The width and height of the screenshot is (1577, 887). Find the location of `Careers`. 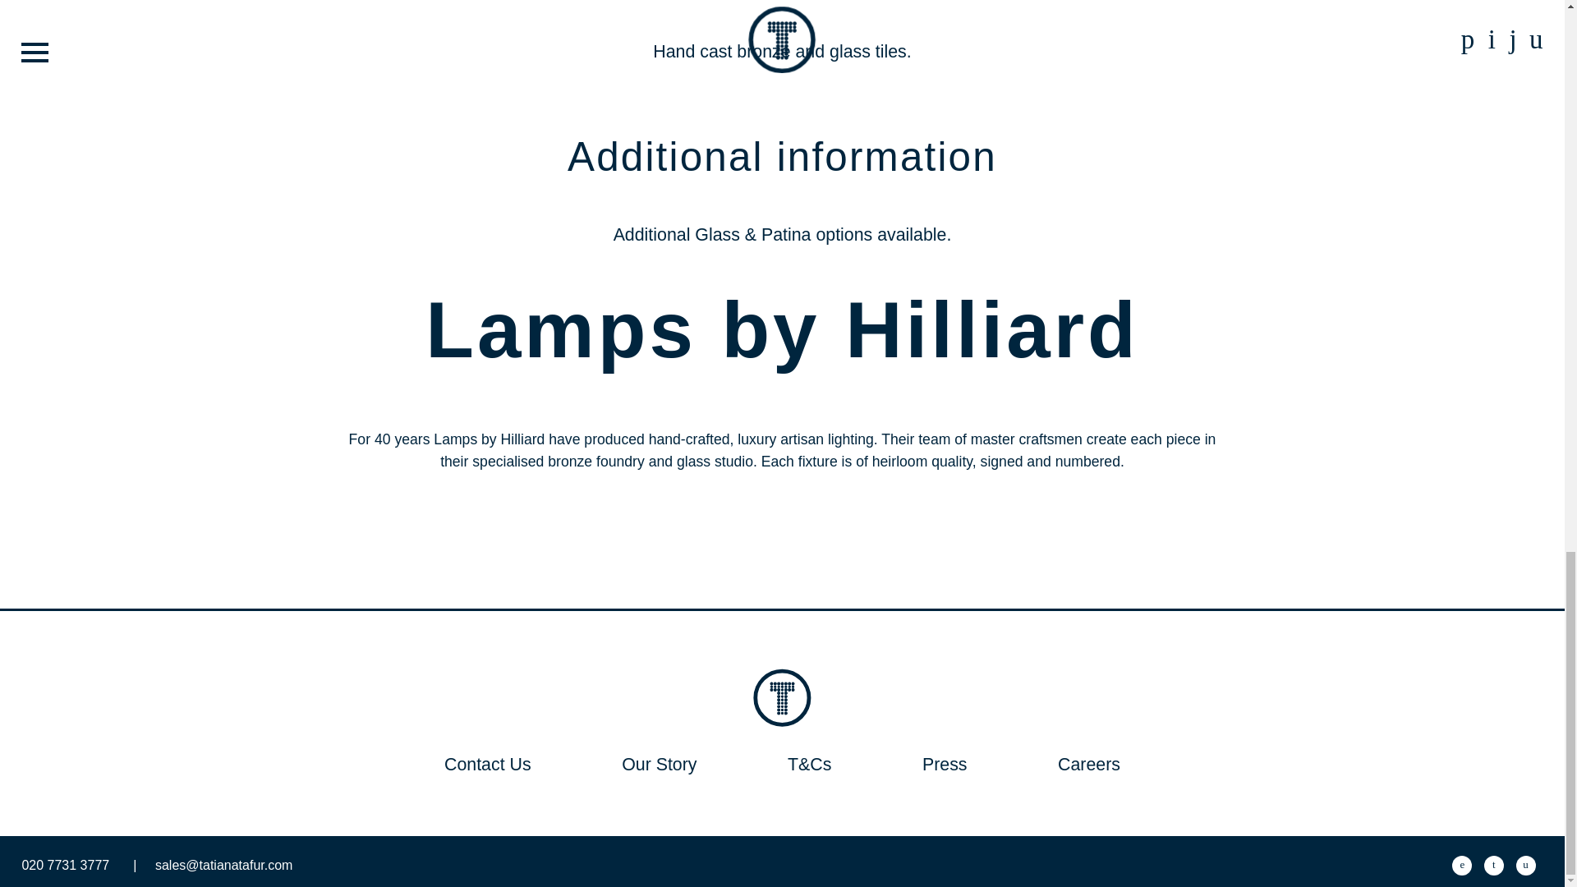

Careers is located at coordinates (1089, 764).